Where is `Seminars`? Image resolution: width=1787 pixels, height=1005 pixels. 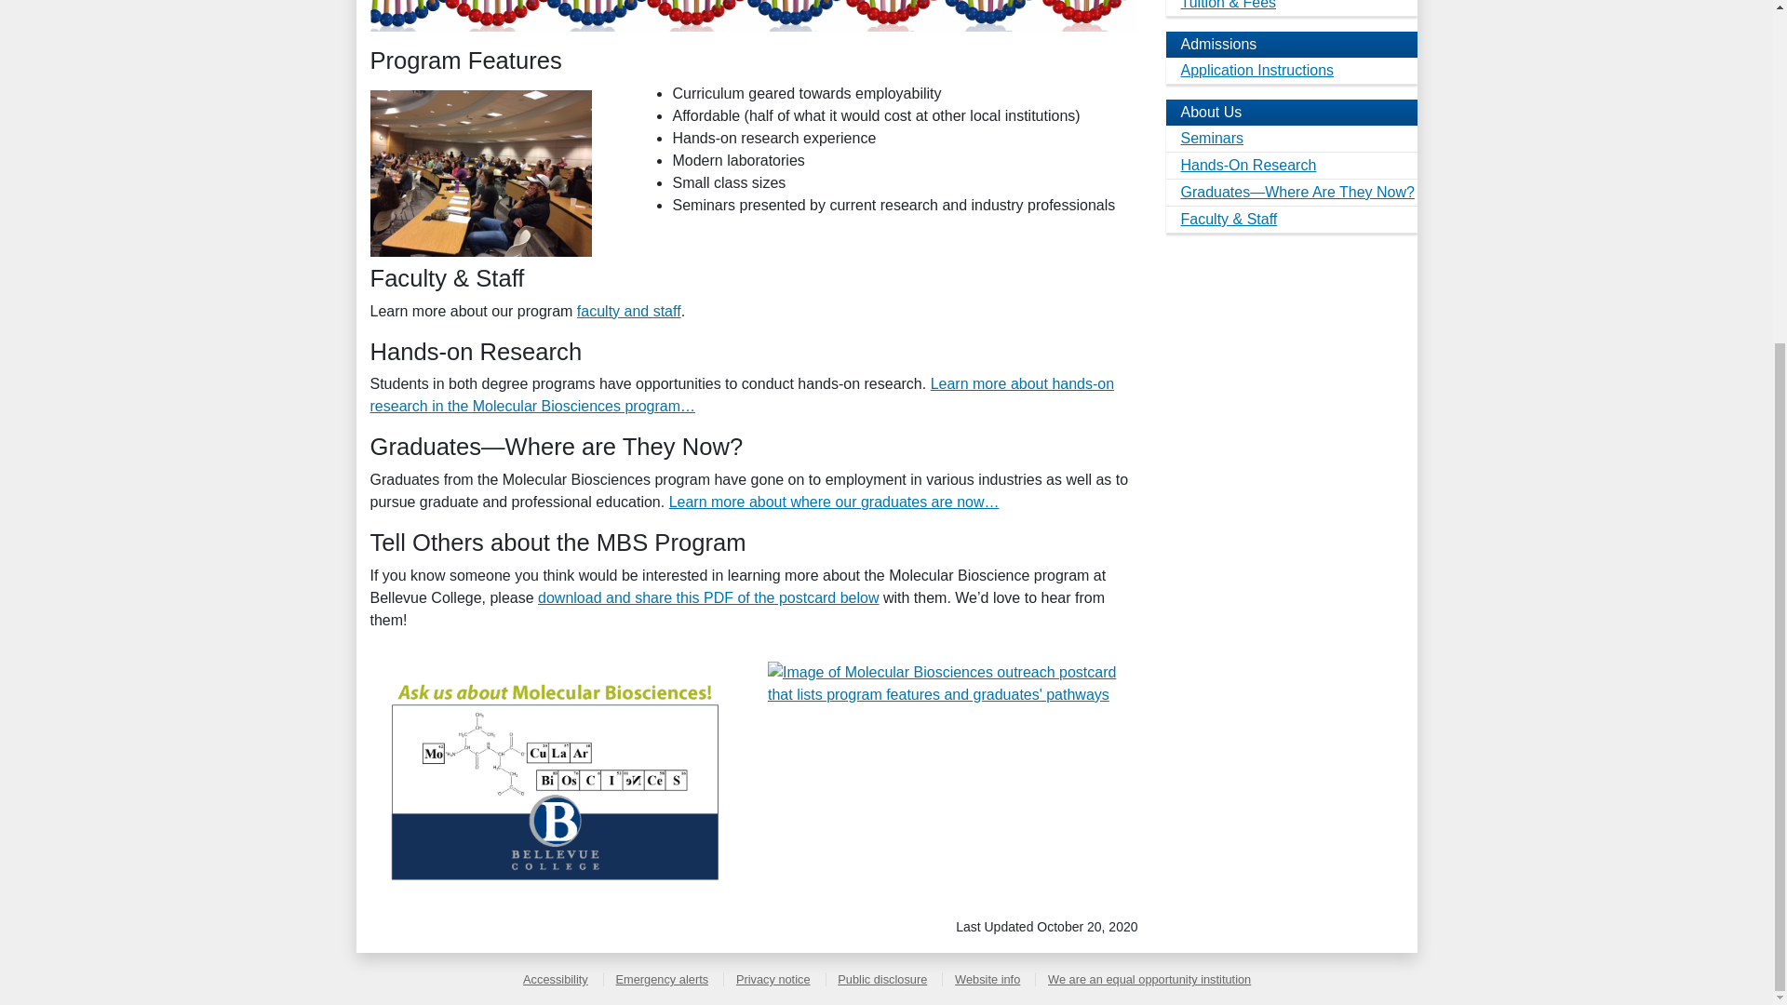
Seminars is located at coordinates (1290, 140).